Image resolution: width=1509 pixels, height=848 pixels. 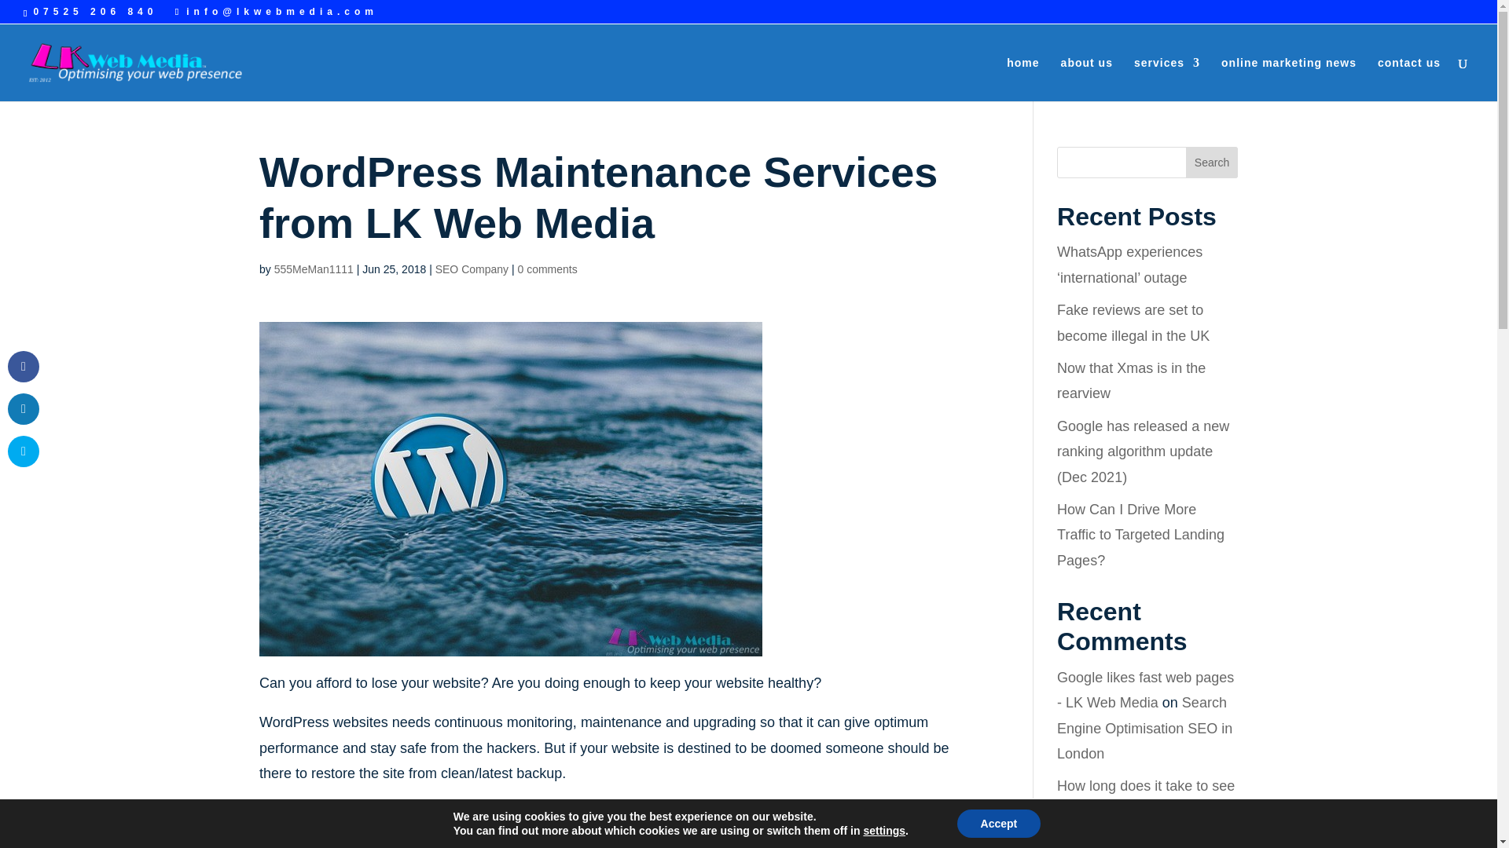 What do you see at coordinates (314, 269) in the screenshot?
I see `555MeMan1111` at bounding box center [314, 269].